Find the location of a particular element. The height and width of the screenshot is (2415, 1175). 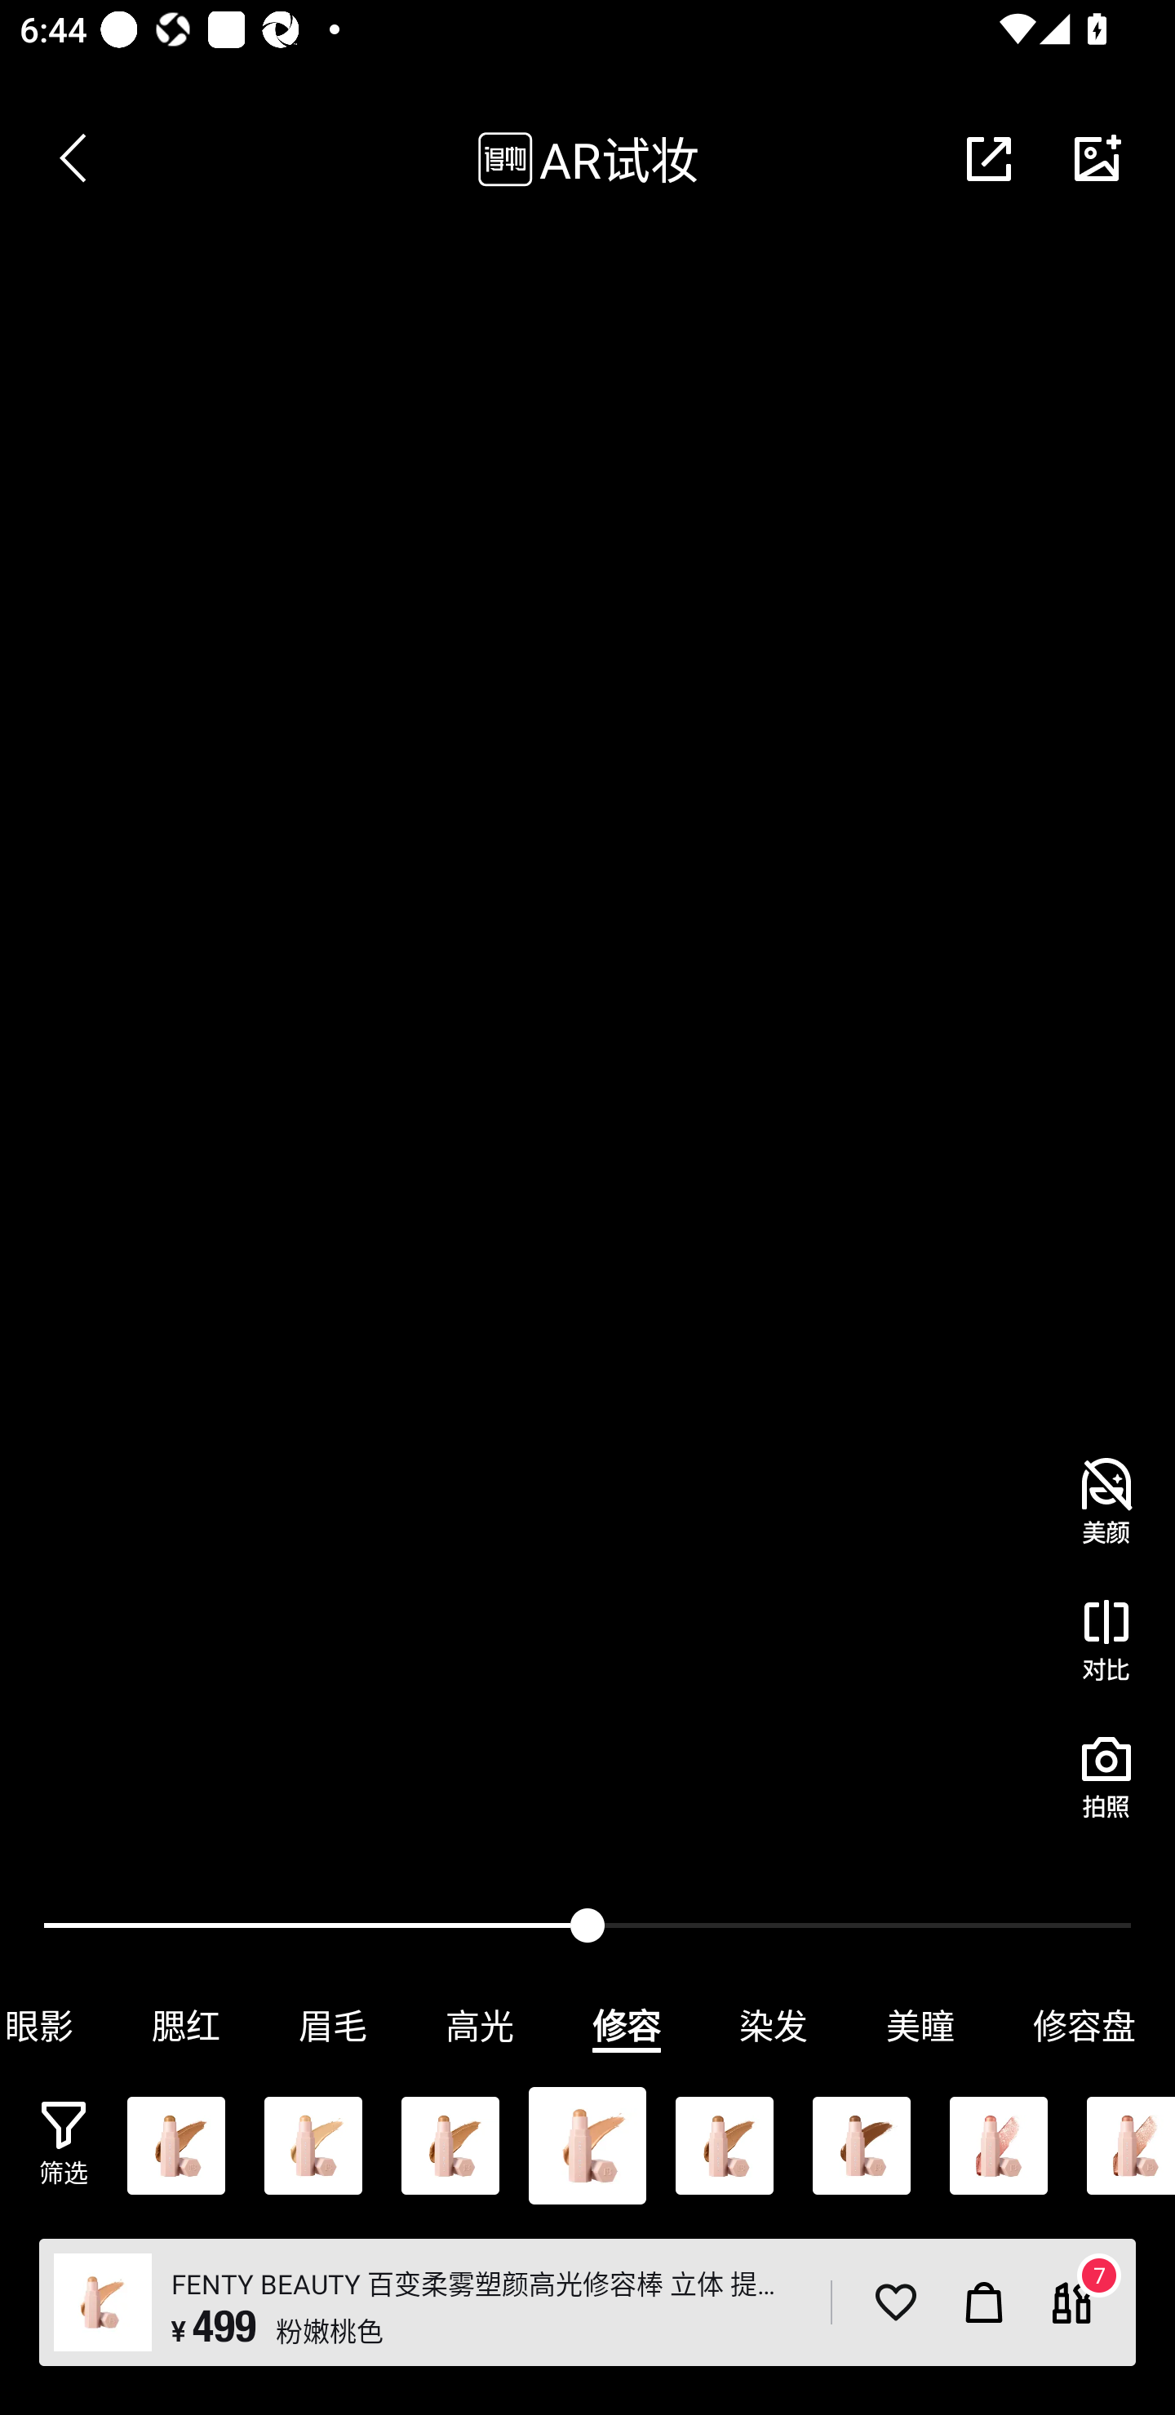

修容盘 is located at coordinates (1084, 2026).